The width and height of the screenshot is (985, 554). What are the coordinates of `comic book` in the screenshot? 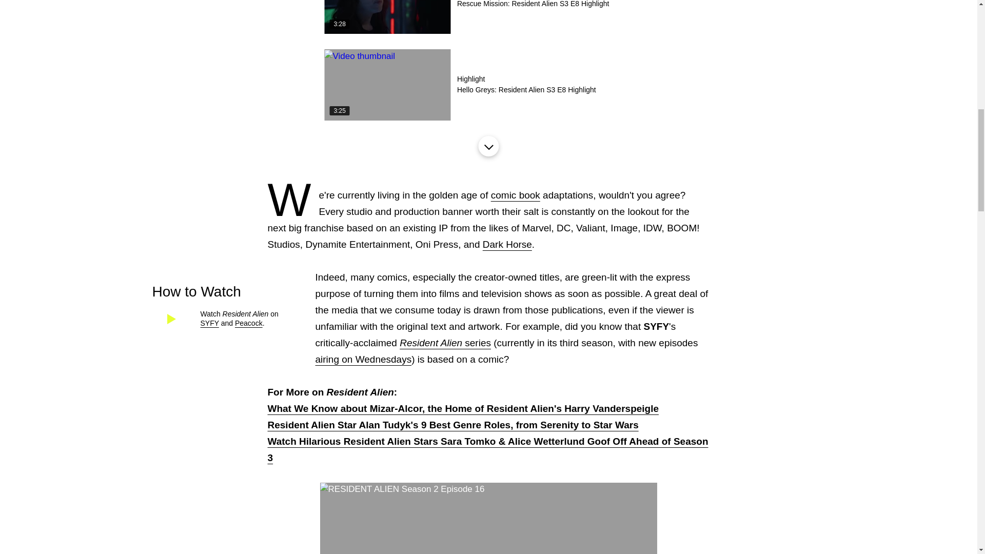 It's located at (249, 323).